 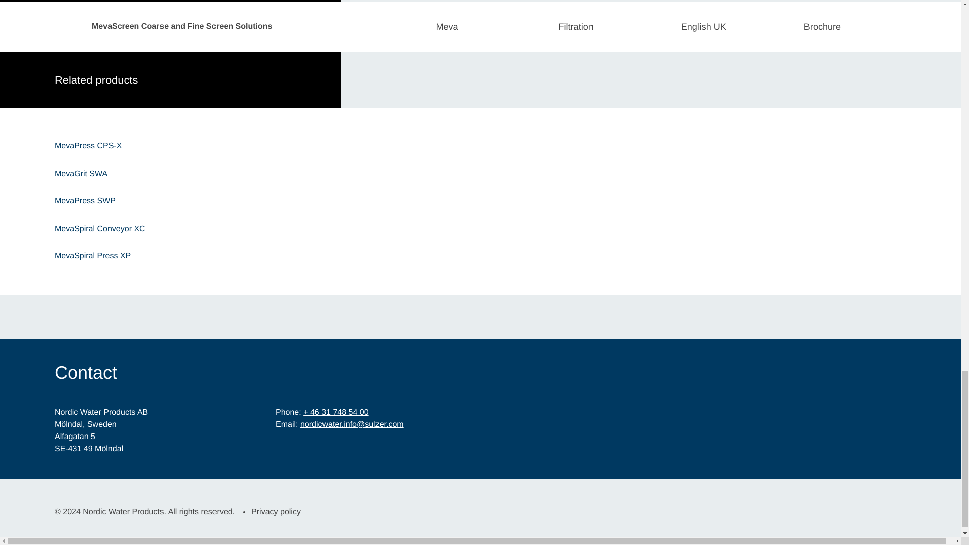 I want to click on MevaPress CPS-X, so click(x=88, y=146).